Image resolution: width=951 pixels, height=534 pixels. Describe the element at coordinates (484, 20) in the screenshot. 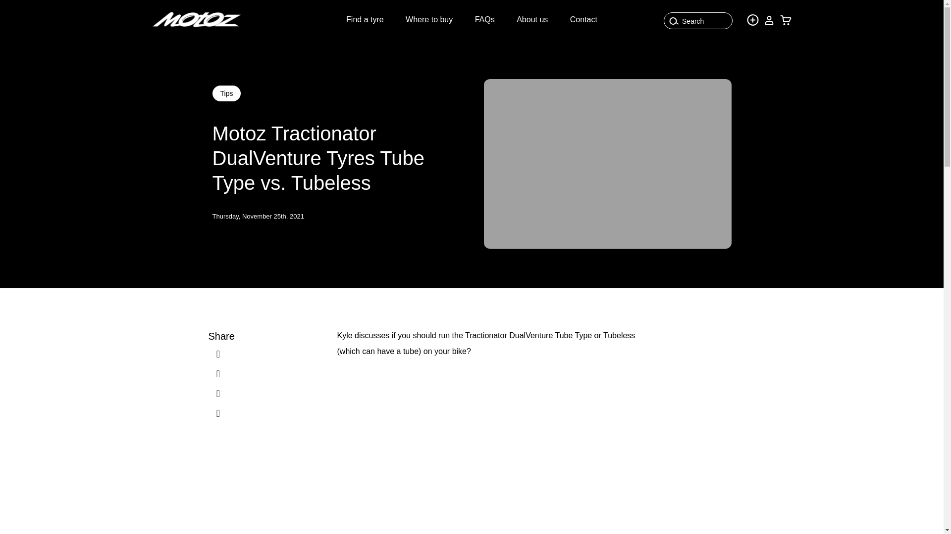

I see `FAQs` at that location.